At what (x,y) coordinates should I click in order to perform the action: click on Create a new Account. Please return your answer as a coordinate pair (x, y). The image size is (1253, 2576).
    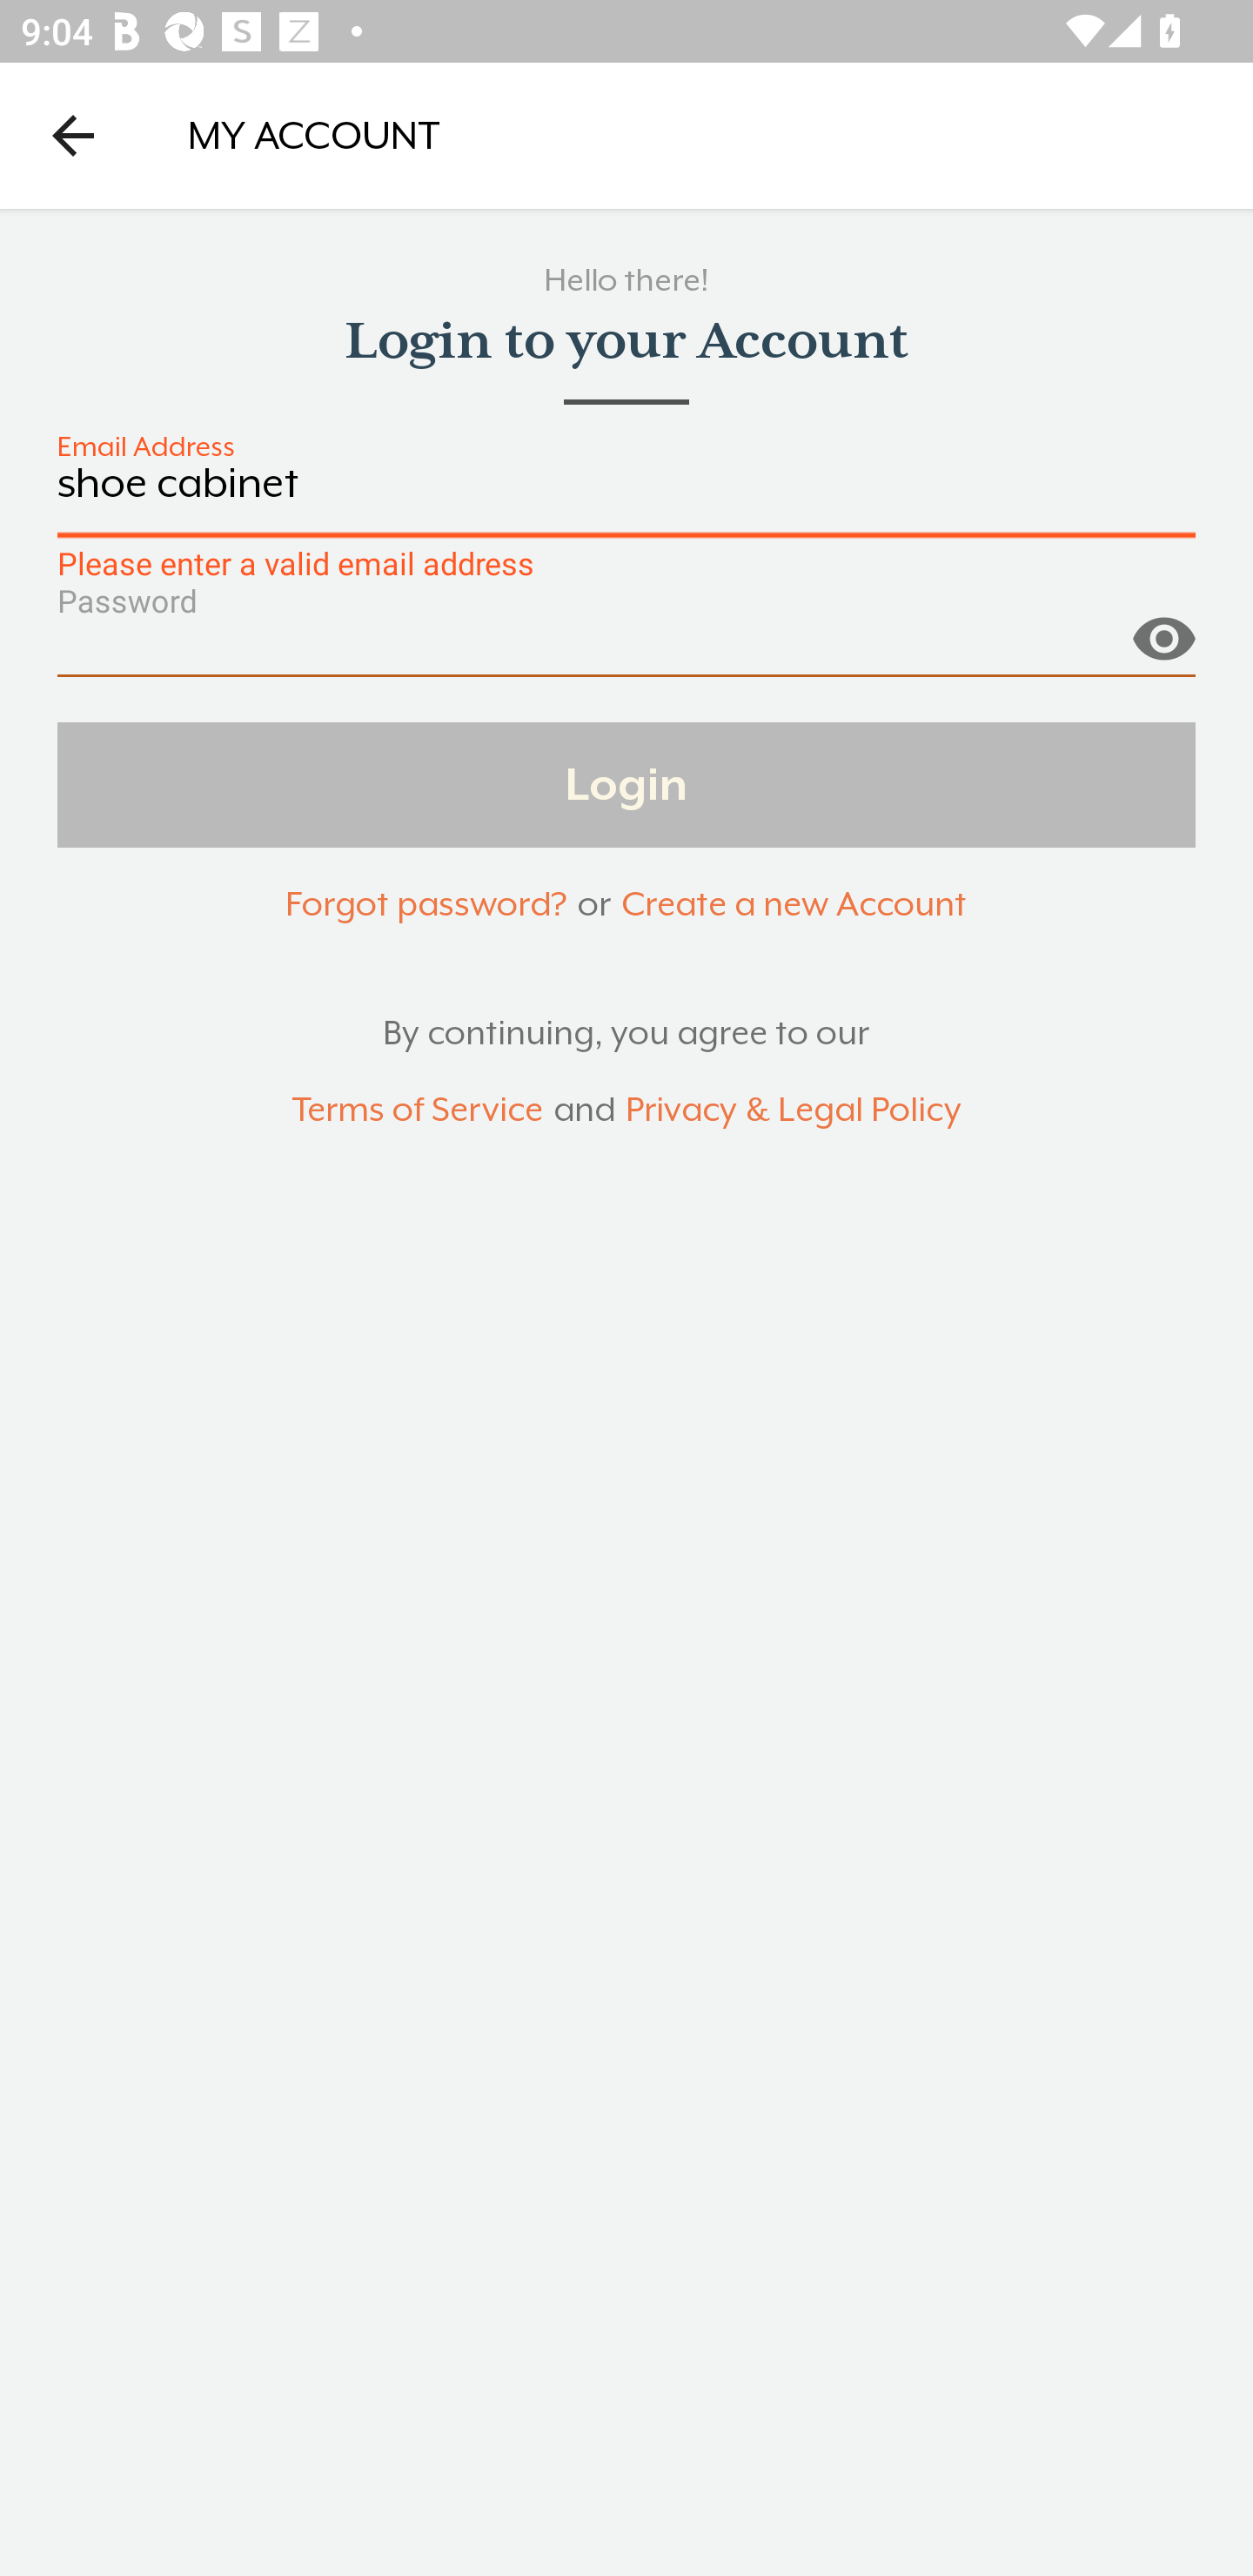
    Looking at the image, I should click on (794, 903).